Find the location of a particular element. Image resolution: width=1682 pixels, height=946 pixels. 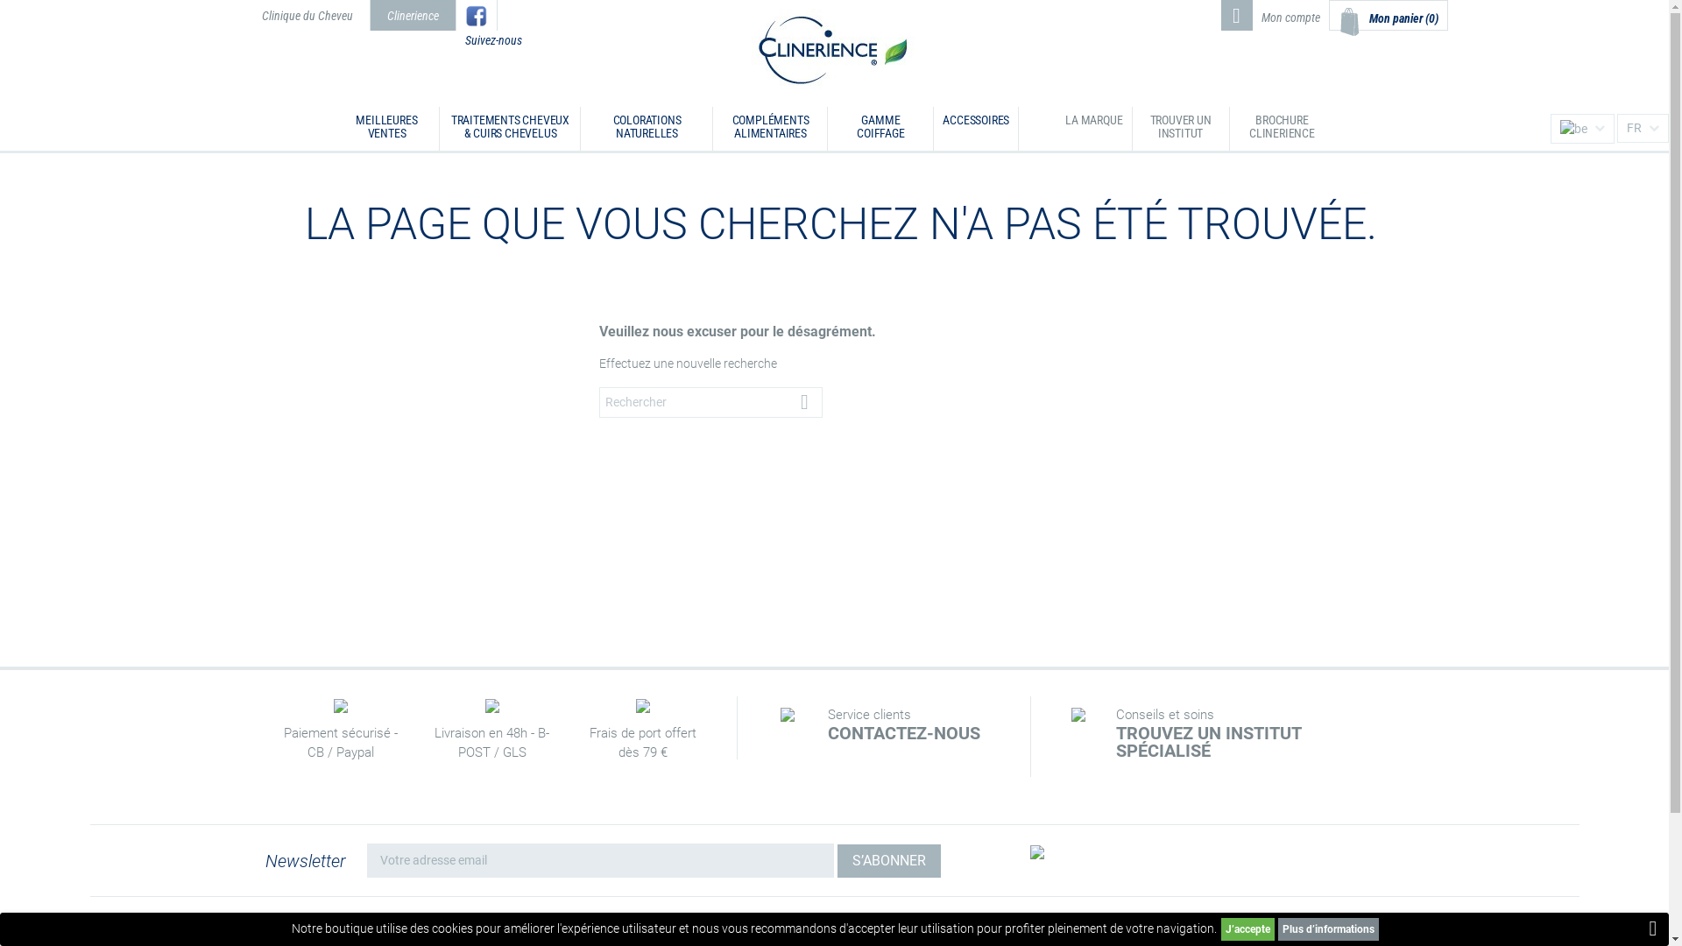

ACCESSOIRES is located at coordinates (976, 129).